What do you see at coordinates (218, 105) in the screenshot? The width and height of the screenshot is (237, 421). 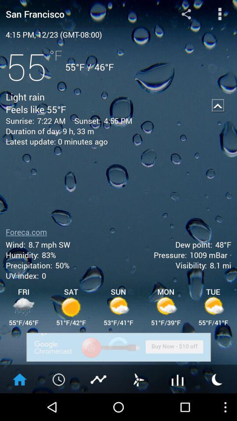 I see `collapse detailed info` at bounding box center [218, 105].